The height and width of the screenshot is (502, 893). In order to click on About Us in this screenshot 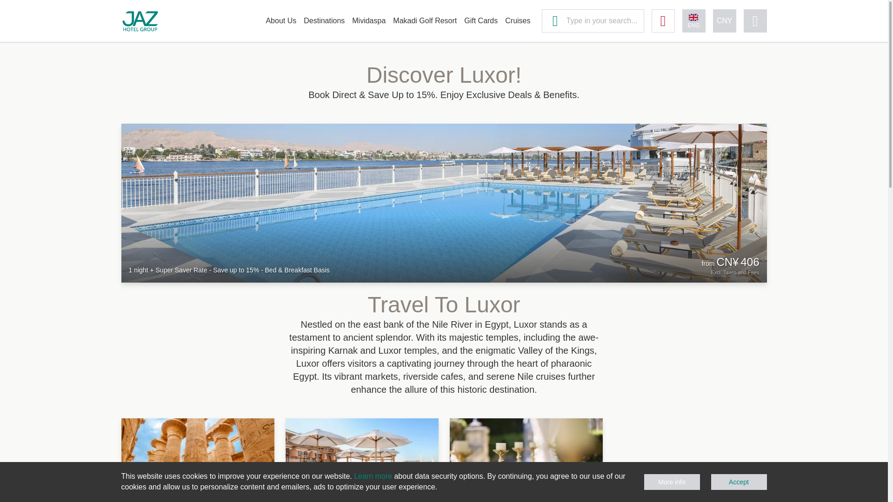, I will do `click(277, 20)`.